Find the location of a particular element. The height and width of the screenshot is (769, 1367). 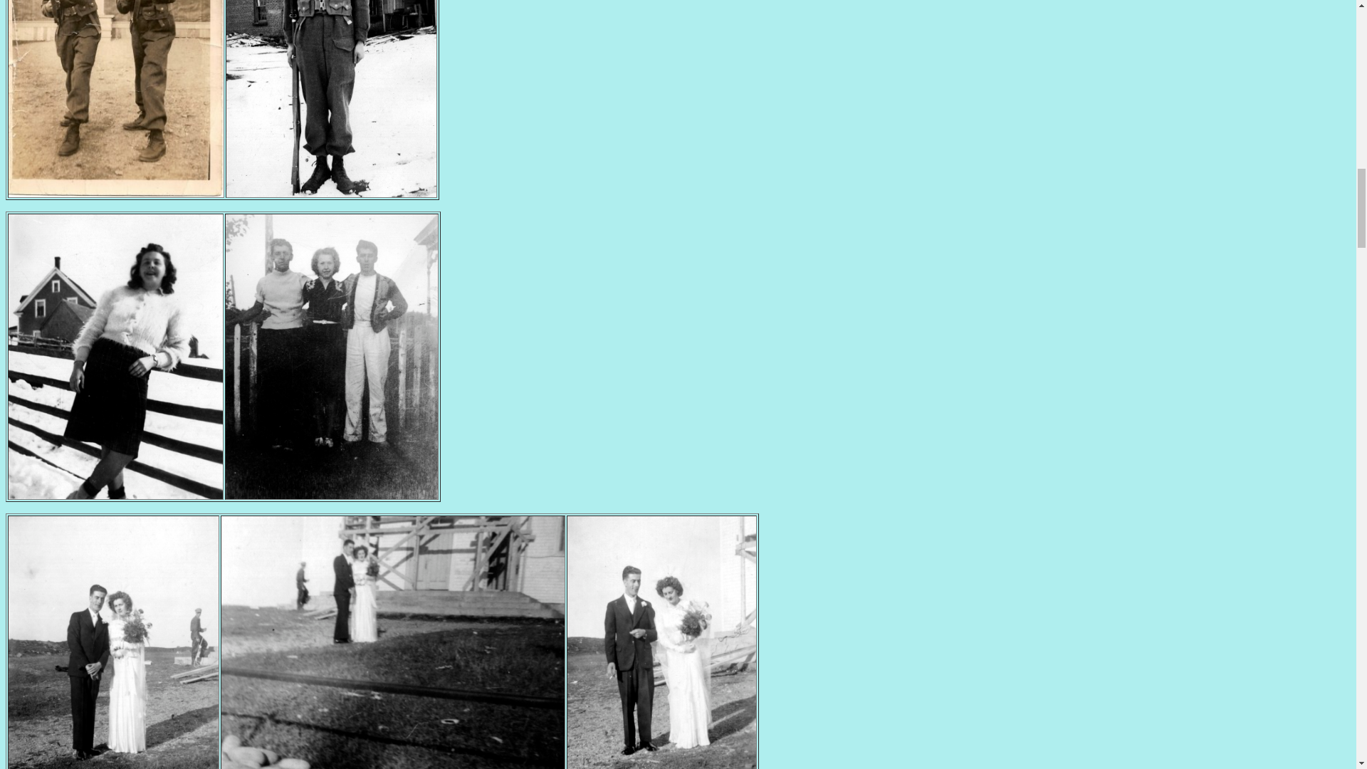

Herman Burke. is located at coordinates (331, 193).